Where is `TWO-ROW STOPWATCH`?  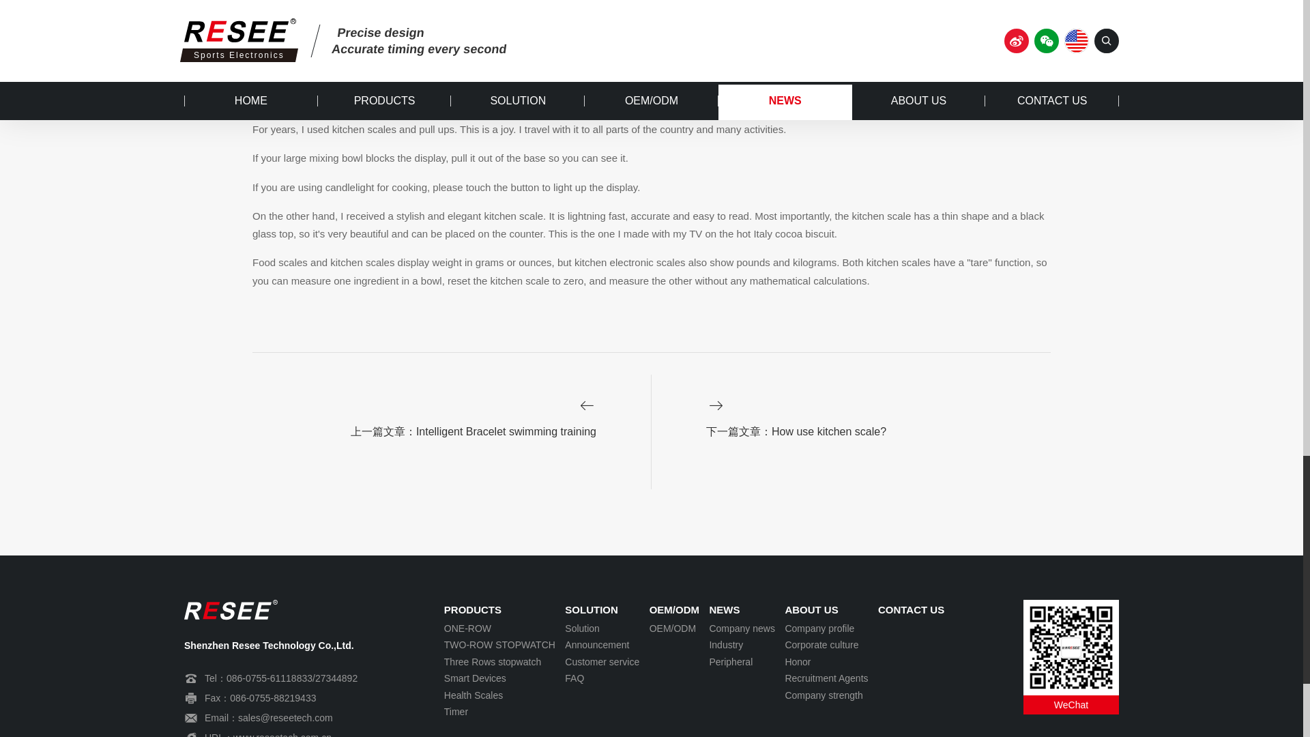
TWO-ROW STOPWATCH is located at coordinates (499, 645).